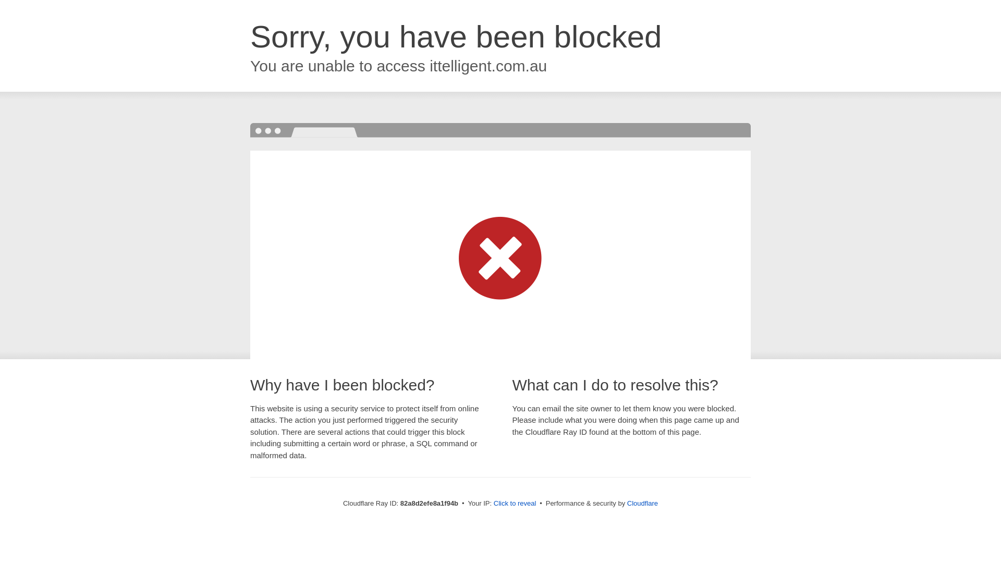 This screenshot has height=563, width=1001. I want to click on Click to reveal, so click(515, 504).